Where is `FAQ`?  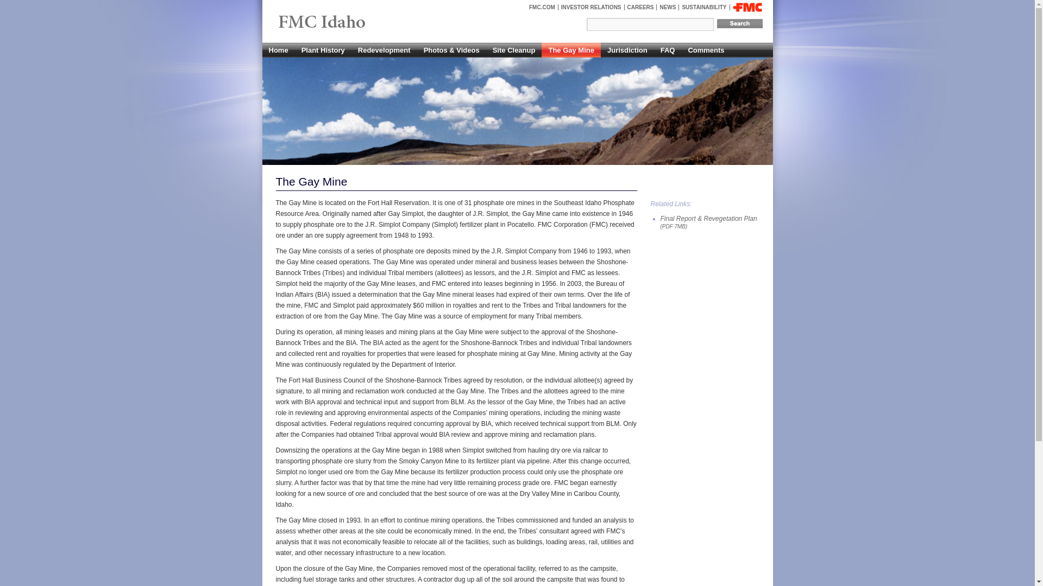 FAQ is located at coordinates (668, 50).